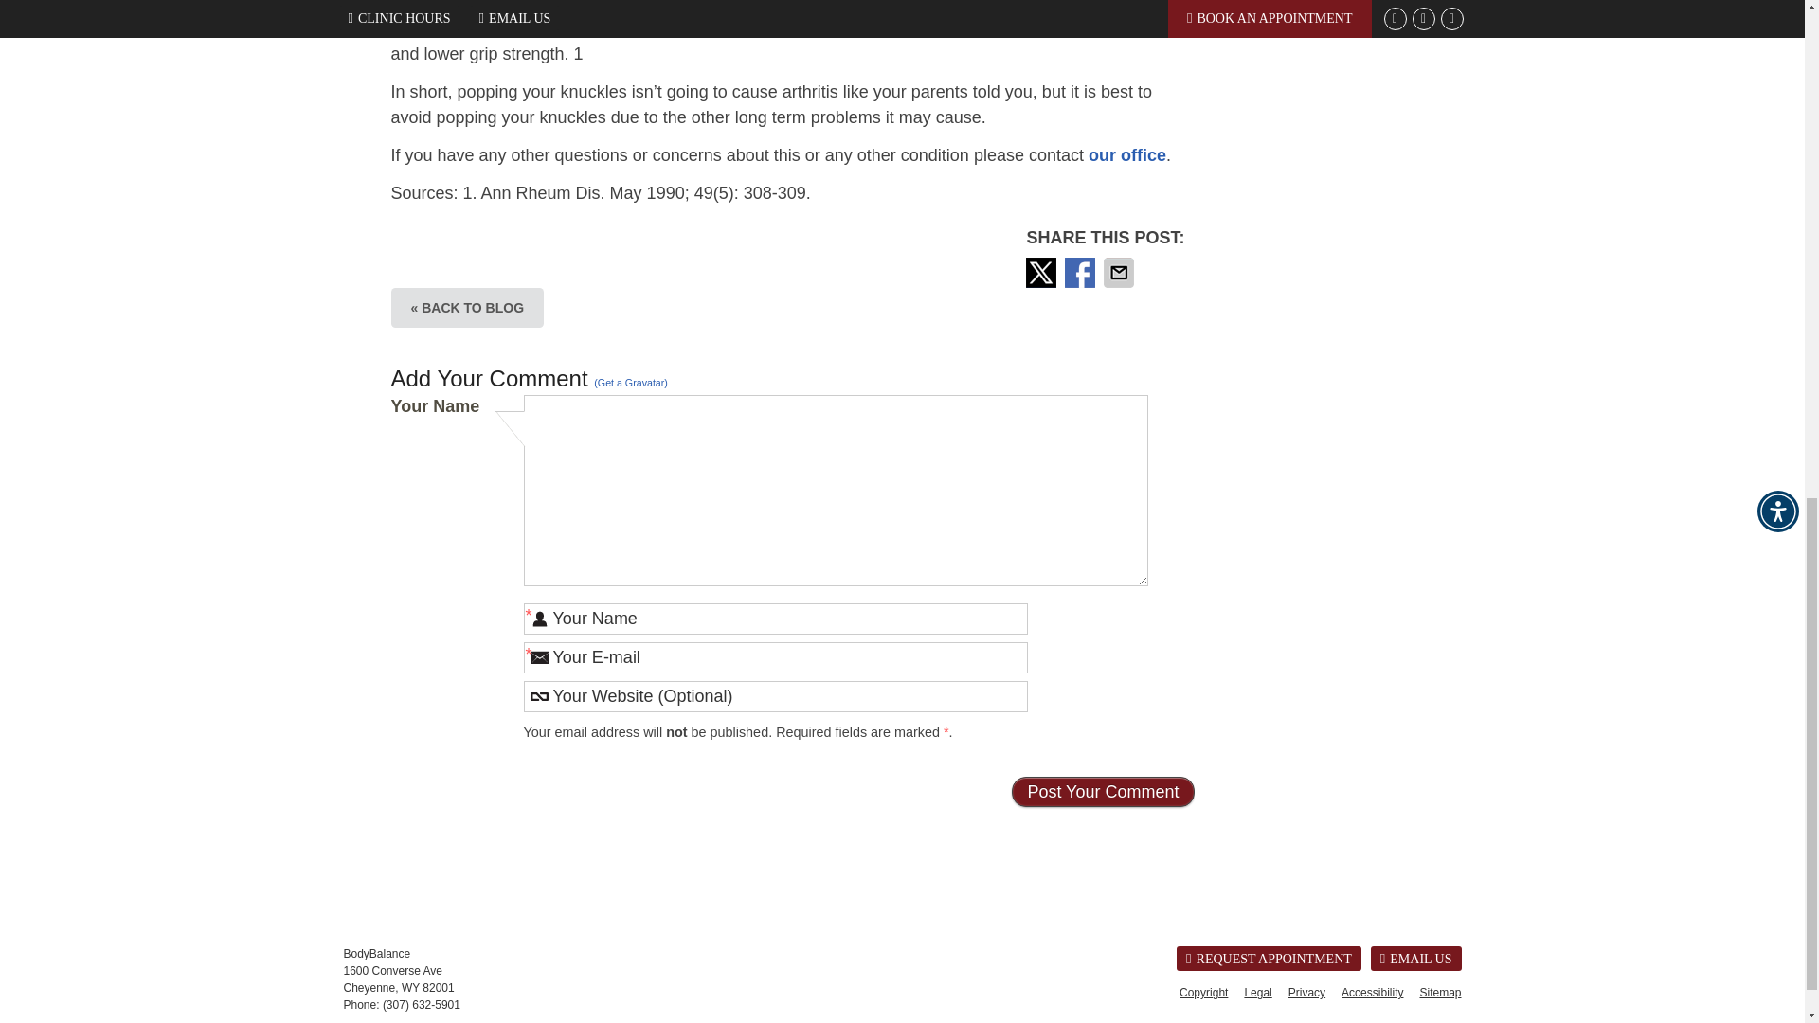  Describe the element at coordinates (1121, 273) in the screenshot. I see `Share via Email` at that location.